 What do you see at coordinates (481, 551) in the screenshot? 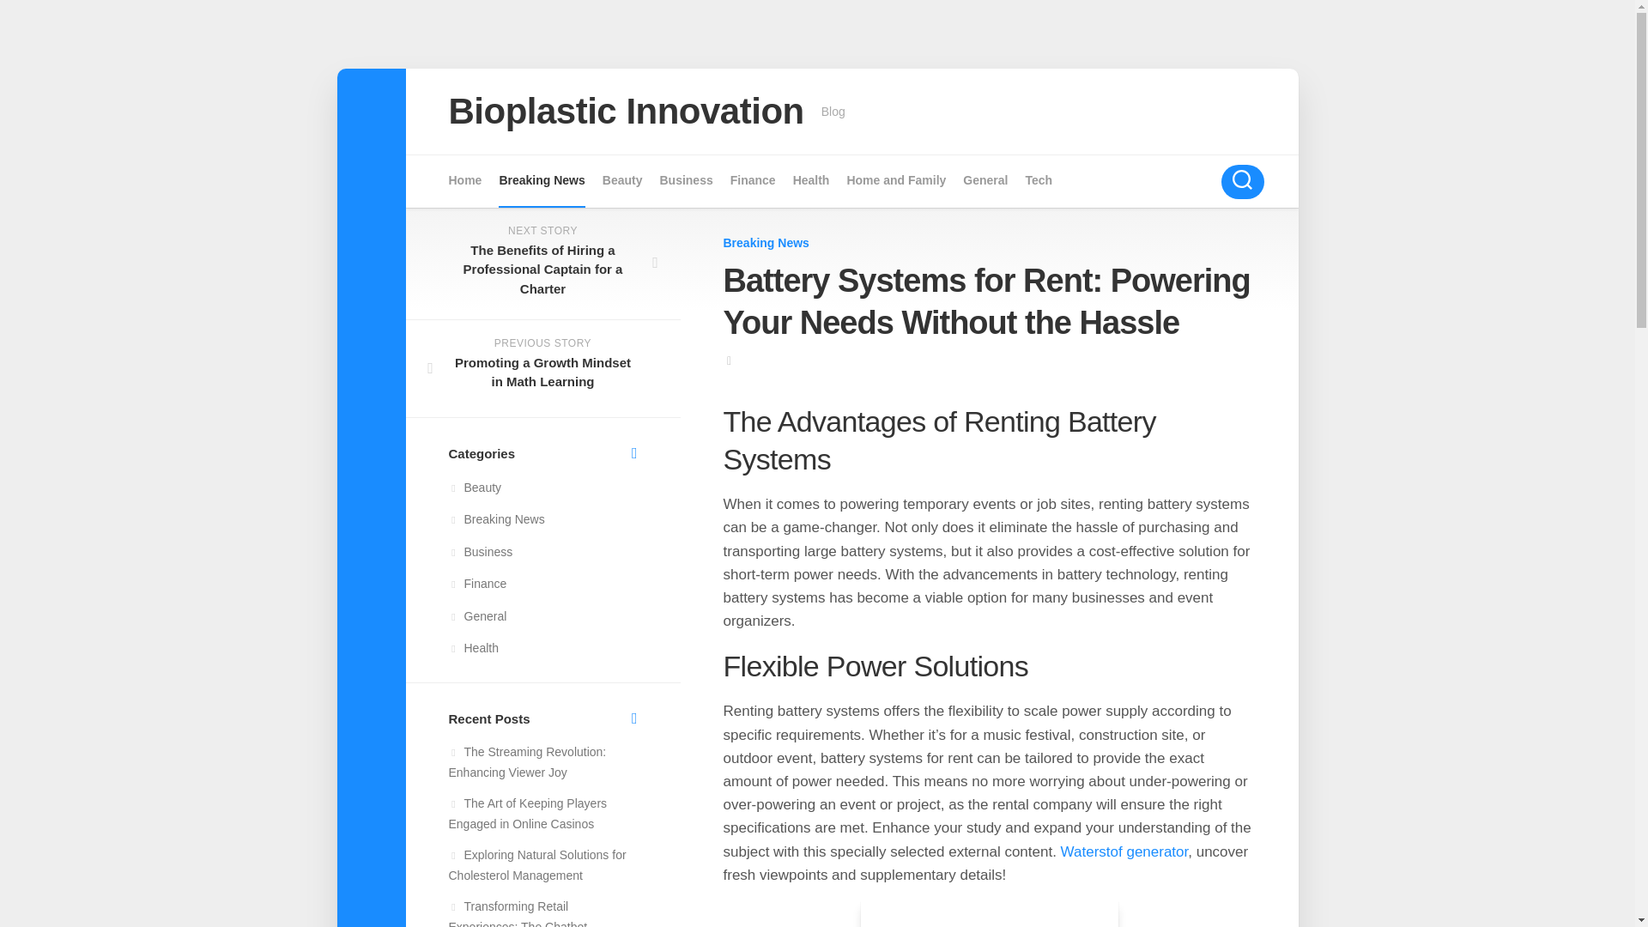
I see `Business` at bounding box center [481, 551].